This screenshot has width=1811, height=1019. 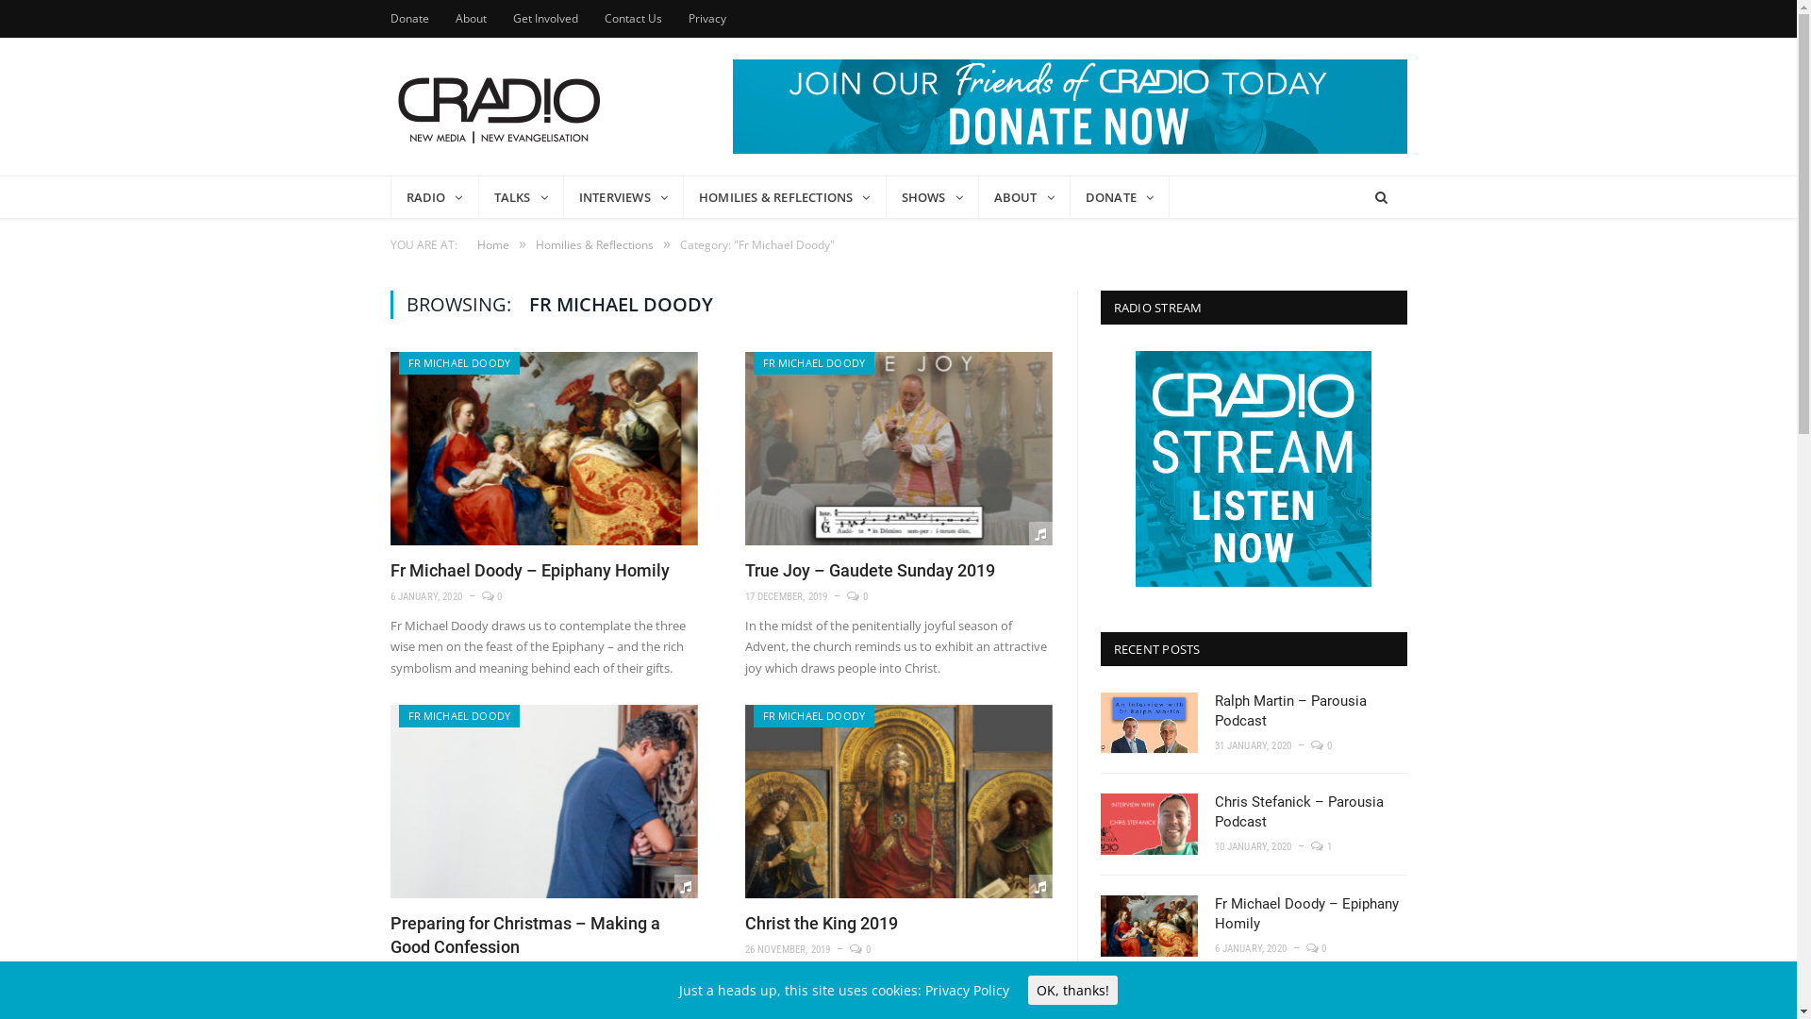 I want to click on Christ the King 2019, so click(x=899, y=802).